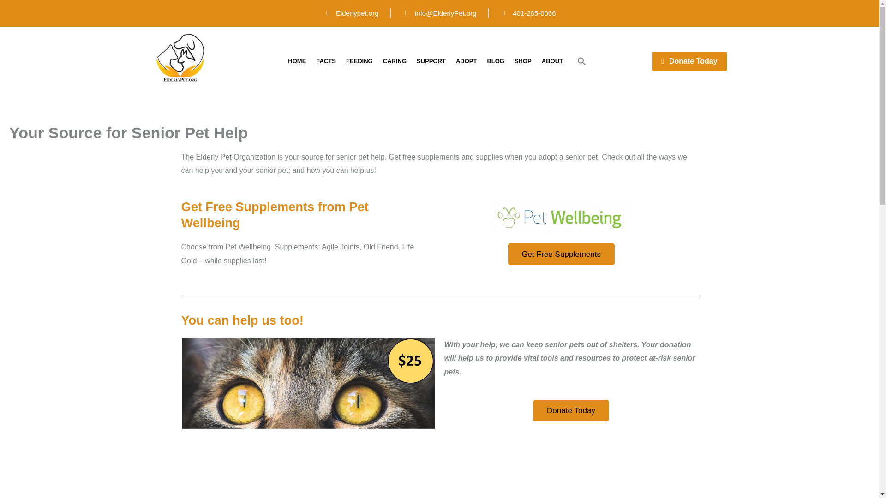 This screenshot has width=886, height=498. I want to click on Elderlypet.org, so click(351, 13).